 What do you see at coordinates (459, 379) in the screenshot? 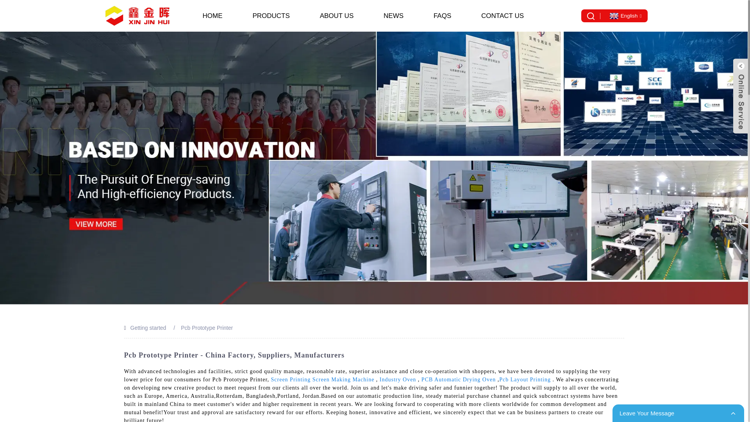
I see `PCB Automatic Drying Oven` at bounding box center [459, 379].